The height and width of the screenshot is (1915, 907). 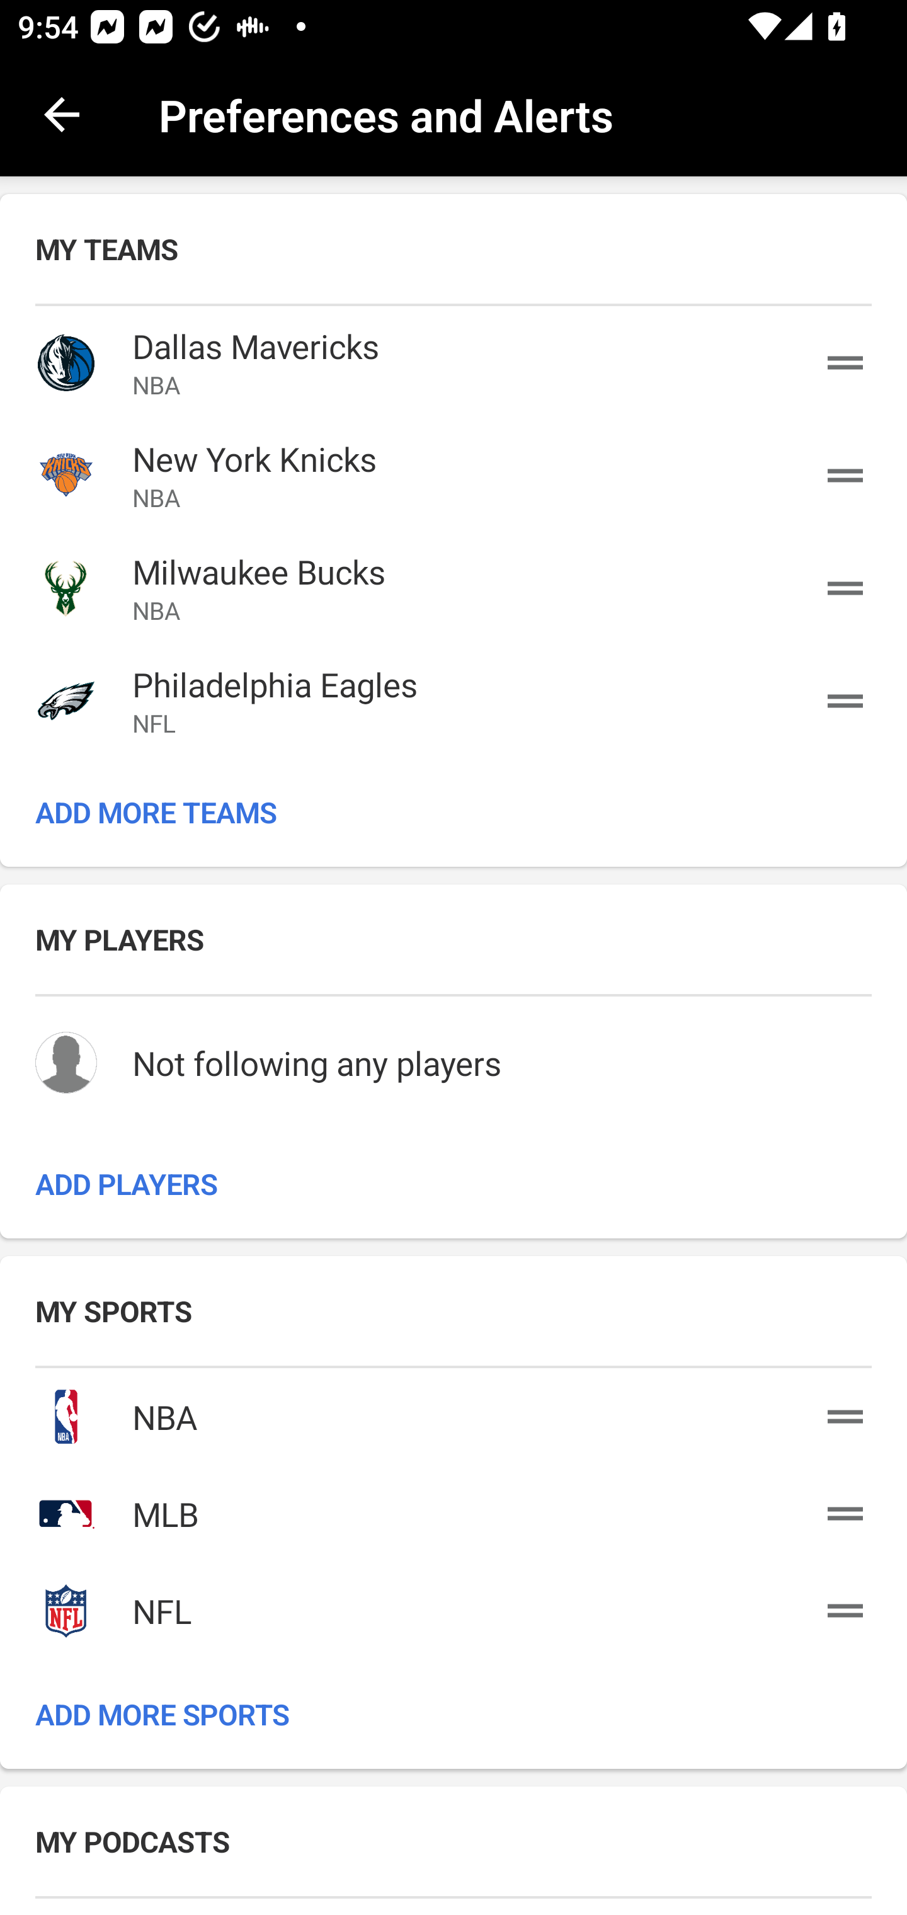 What do you see at coordinates (453, 1183) in the screenshot?
I see `ADD PLAYERS` at bounding box center [453, 1183].